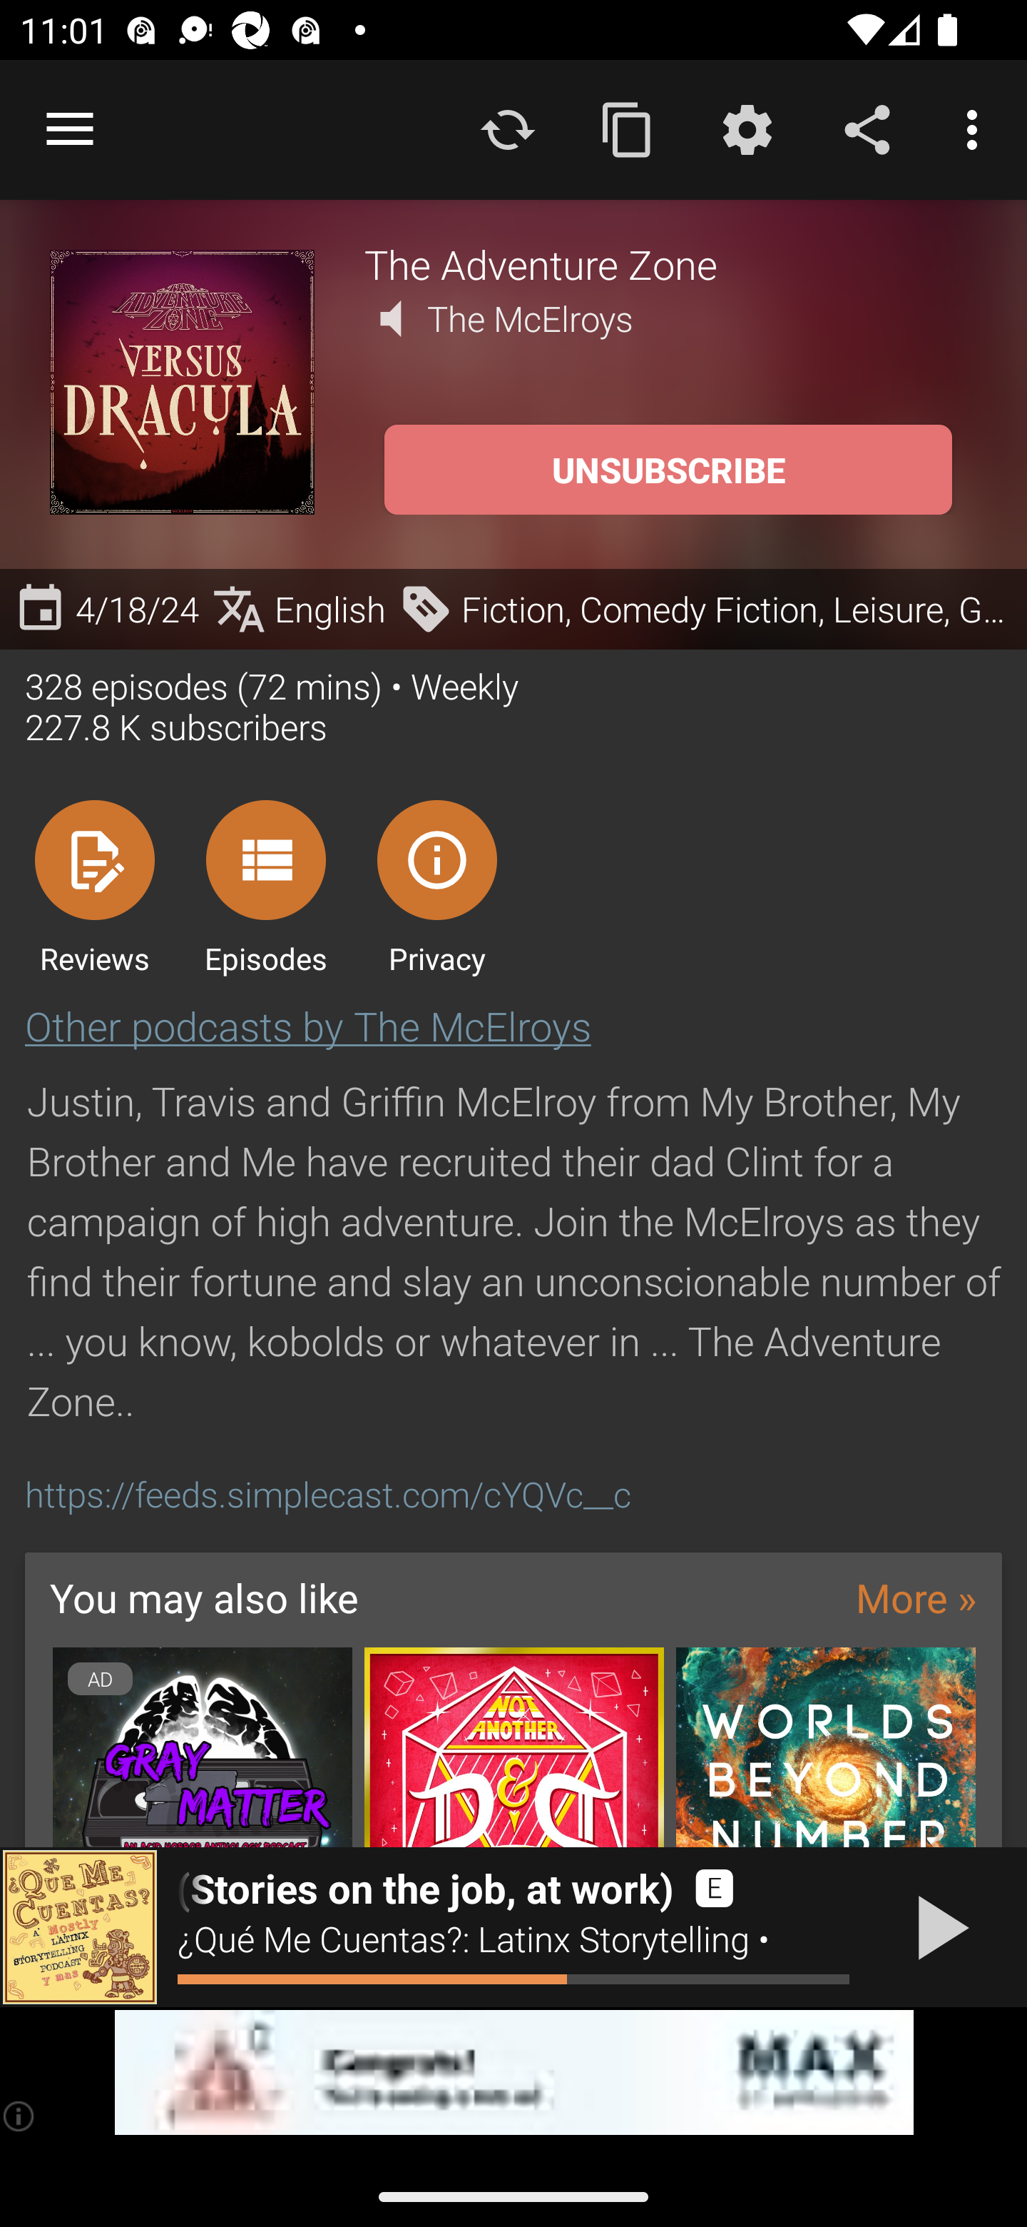 This screenshot has width=1027, height=2227. I want to click on Copy feed url to clipboard, so click(628, 128).